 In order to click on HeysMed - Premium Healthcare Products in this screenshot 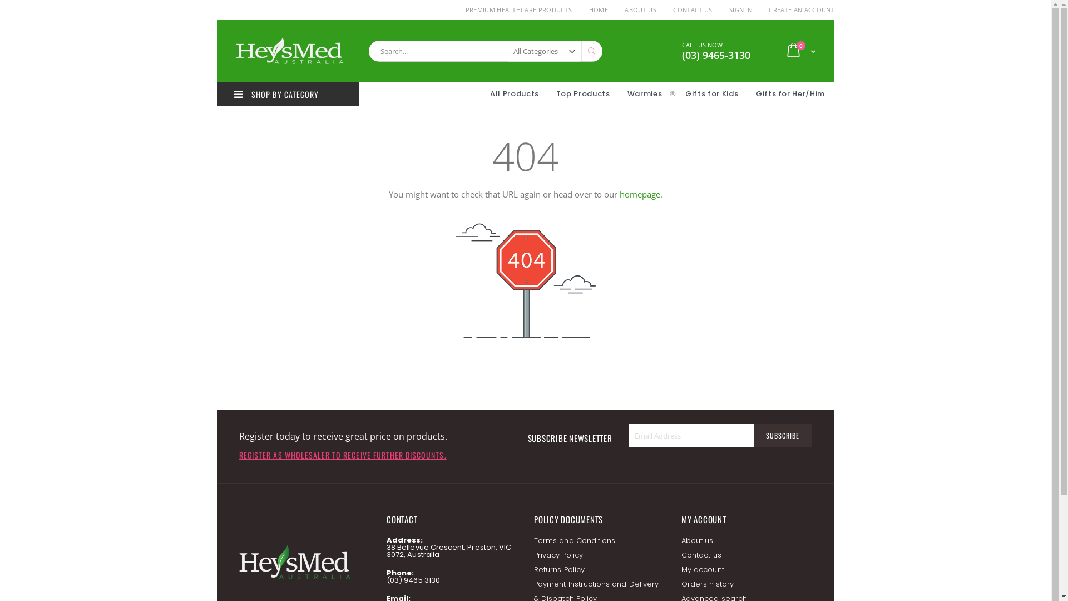, I will do `click(289, 51)`.